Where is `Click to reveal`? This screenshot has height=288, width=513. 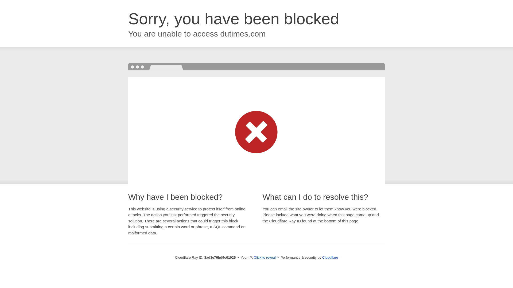 Click to reveal is located at coordinates (265, 258).